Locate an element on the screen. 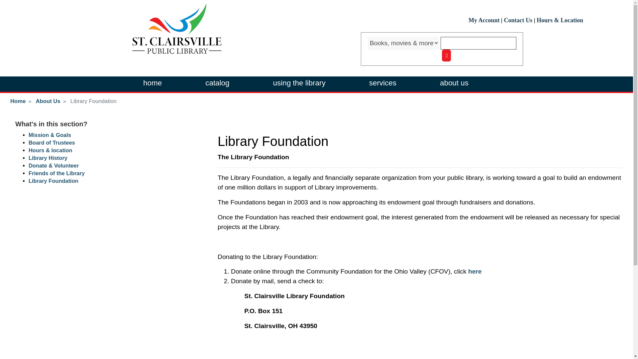 The width and height of the screenshot is (638, 359). using the library is located at coordinates (299, 83).